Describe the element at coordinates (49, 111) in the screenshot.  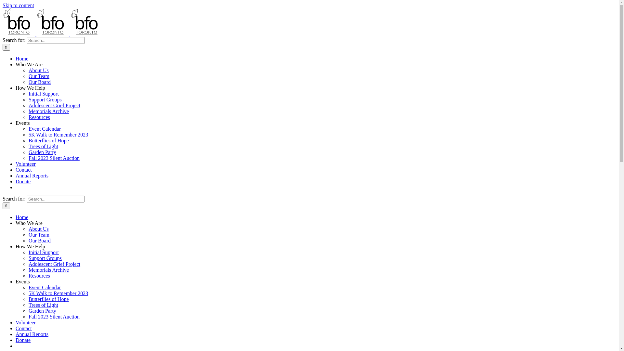
I see `Memorials Archive` at that location.